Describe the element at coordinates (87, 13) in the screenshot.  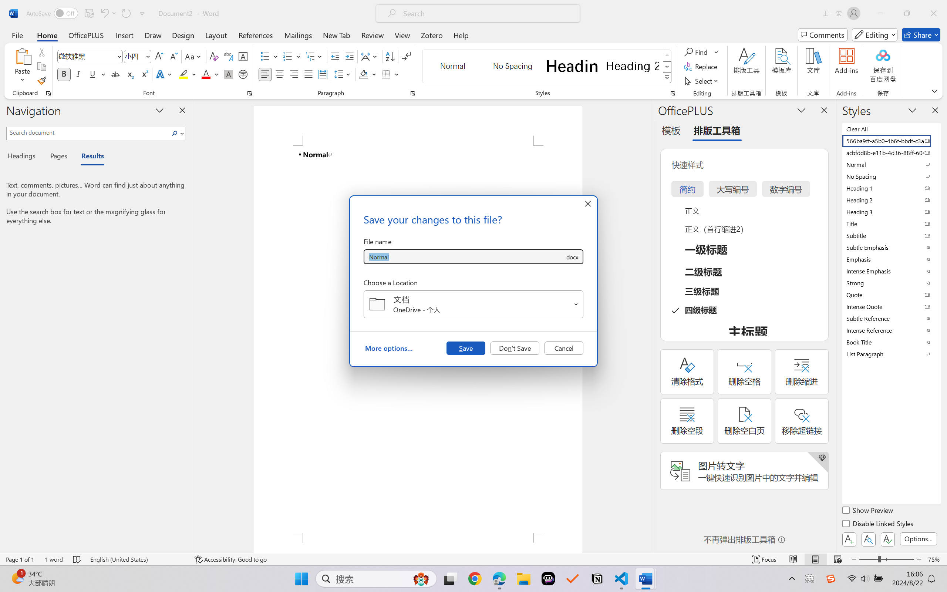
I see `Quick Access Toolbar` at that location.